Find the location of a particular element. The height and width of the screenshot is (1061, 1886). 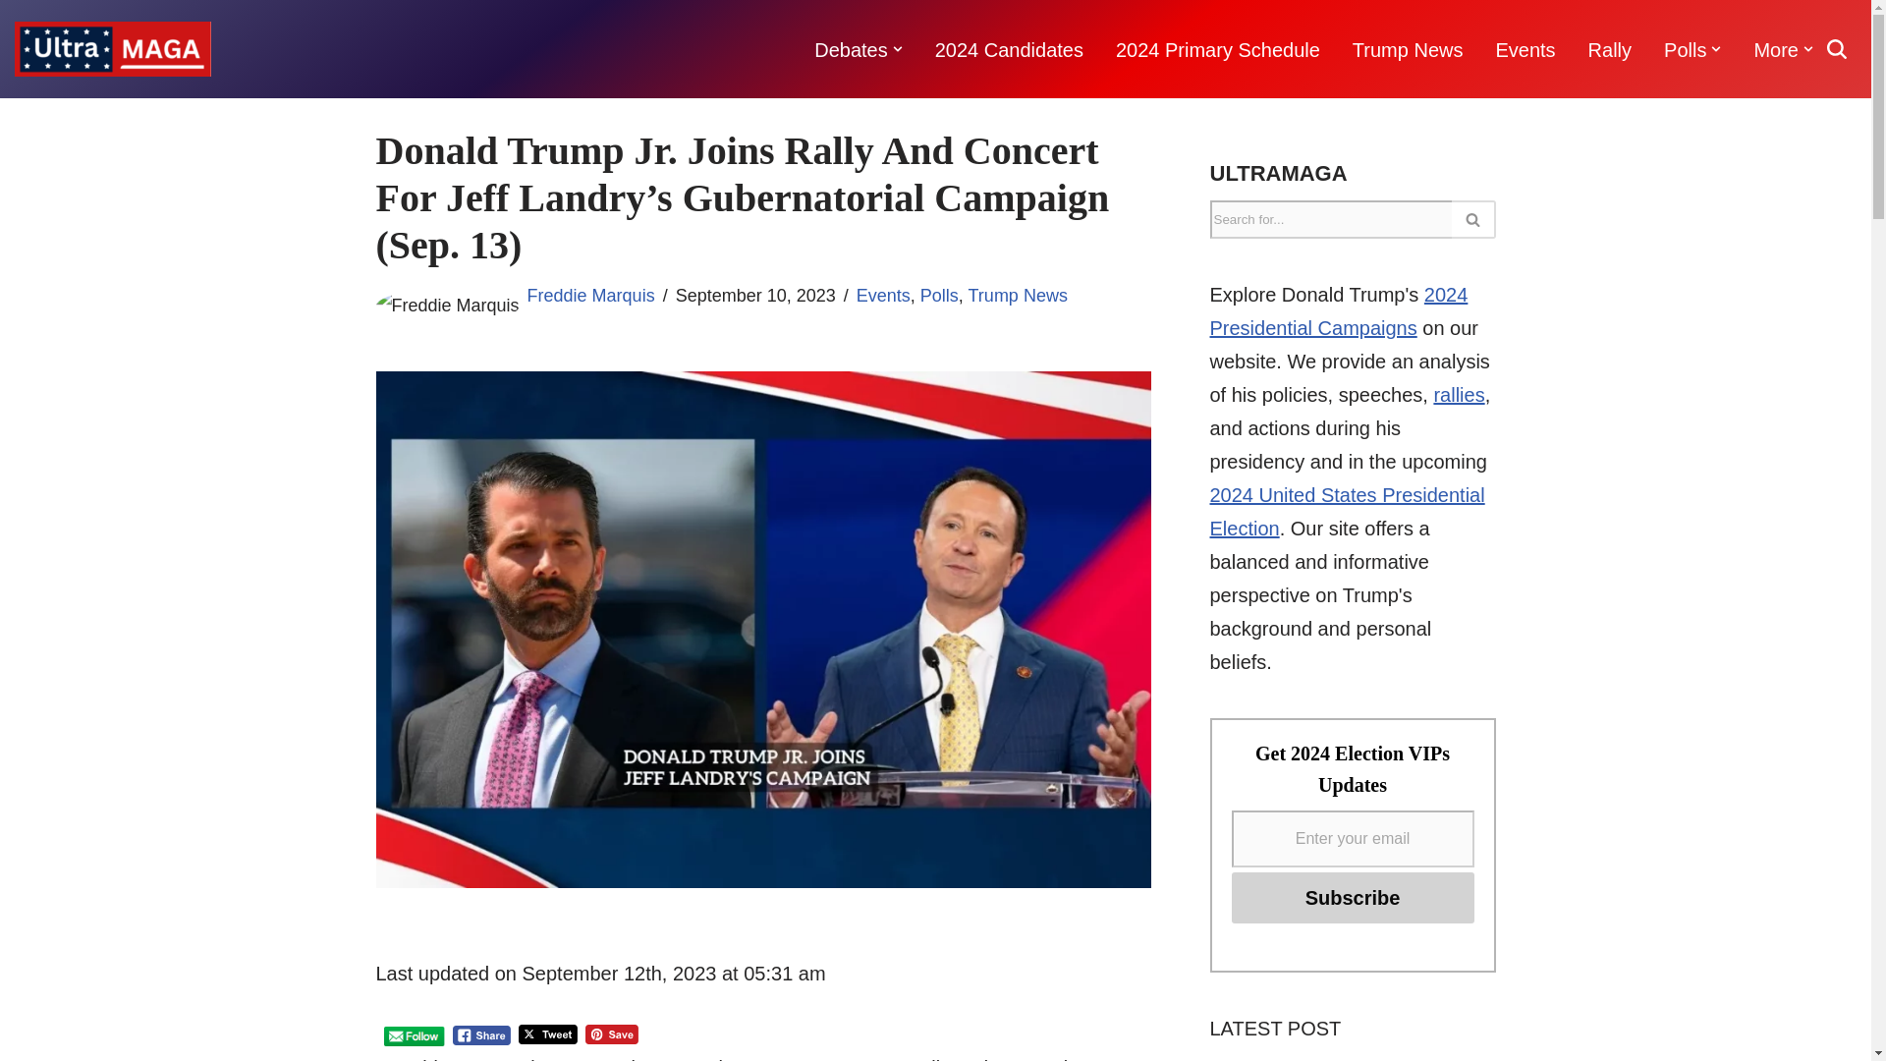

Navigation Menu is located at coordinates (1839, 23).